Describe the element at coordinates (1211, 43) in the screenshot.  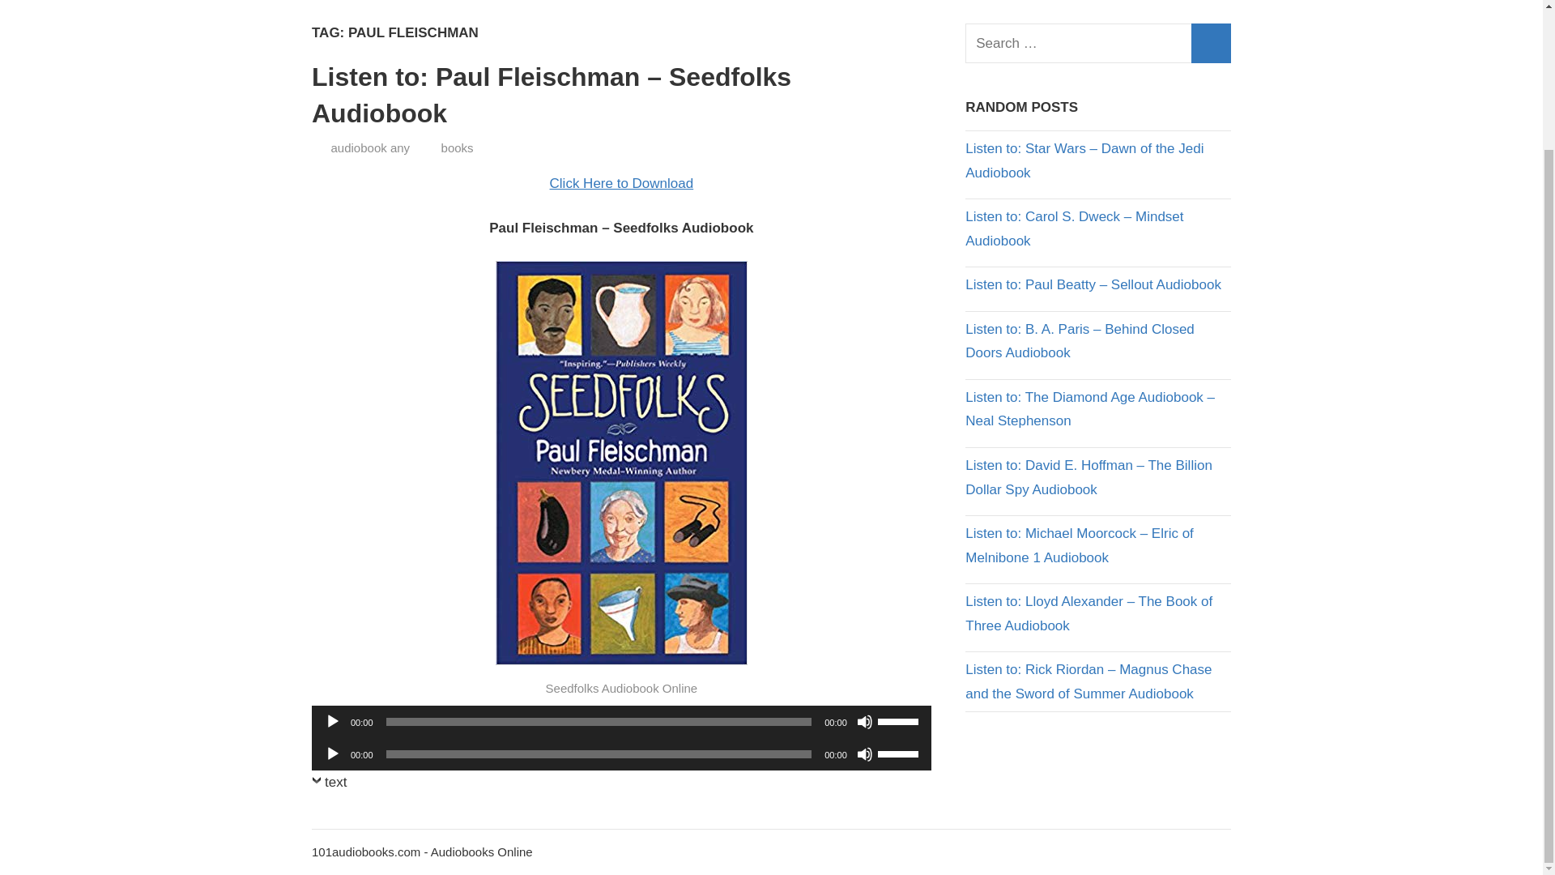
I see `Search` at that location.